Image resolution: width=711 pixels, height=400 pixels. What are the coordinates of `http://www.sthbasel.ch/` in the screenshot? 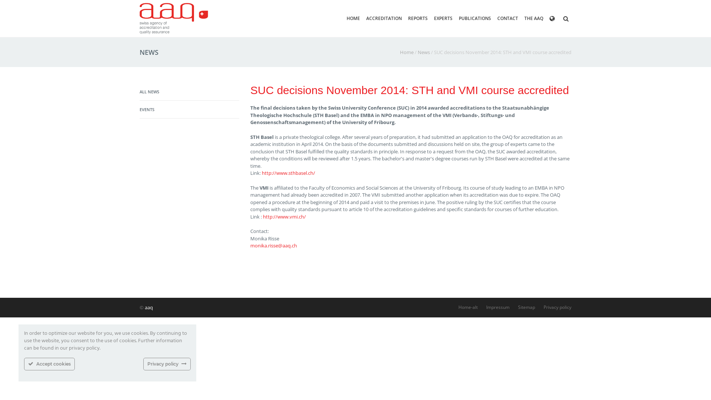 It's located at (288, 173).